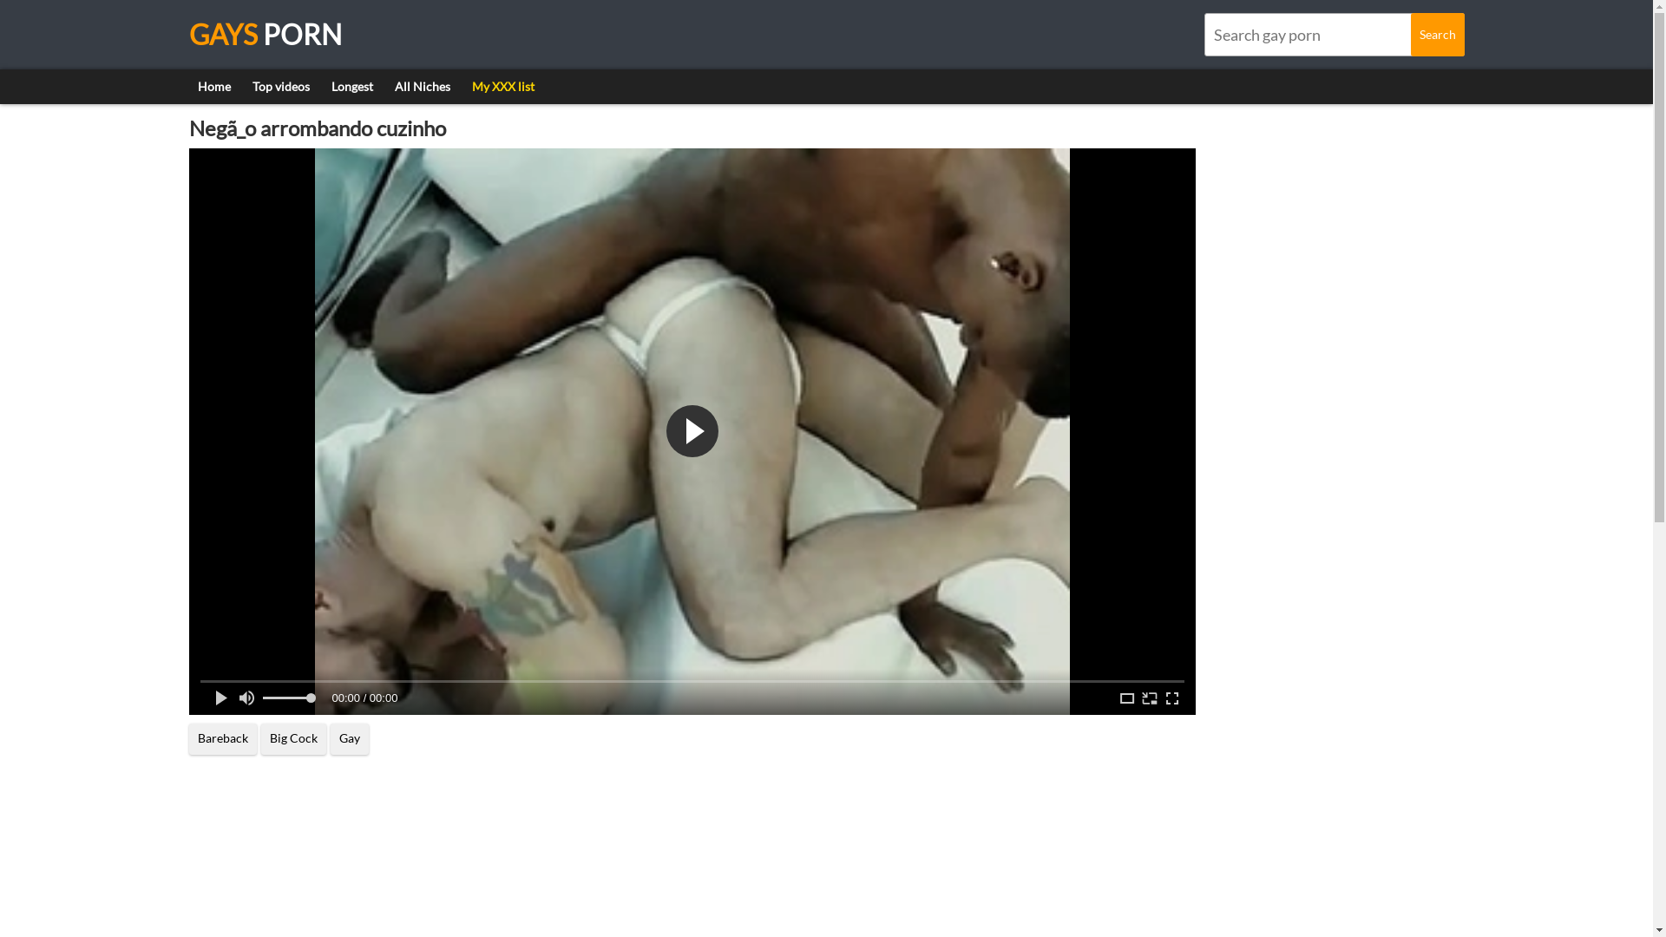 The height and width of the screenshot is (937, 1666). What do you see at coordinates (422, 87) in the screenshot?
I see `All Niches` at bounding box center [422, 87].